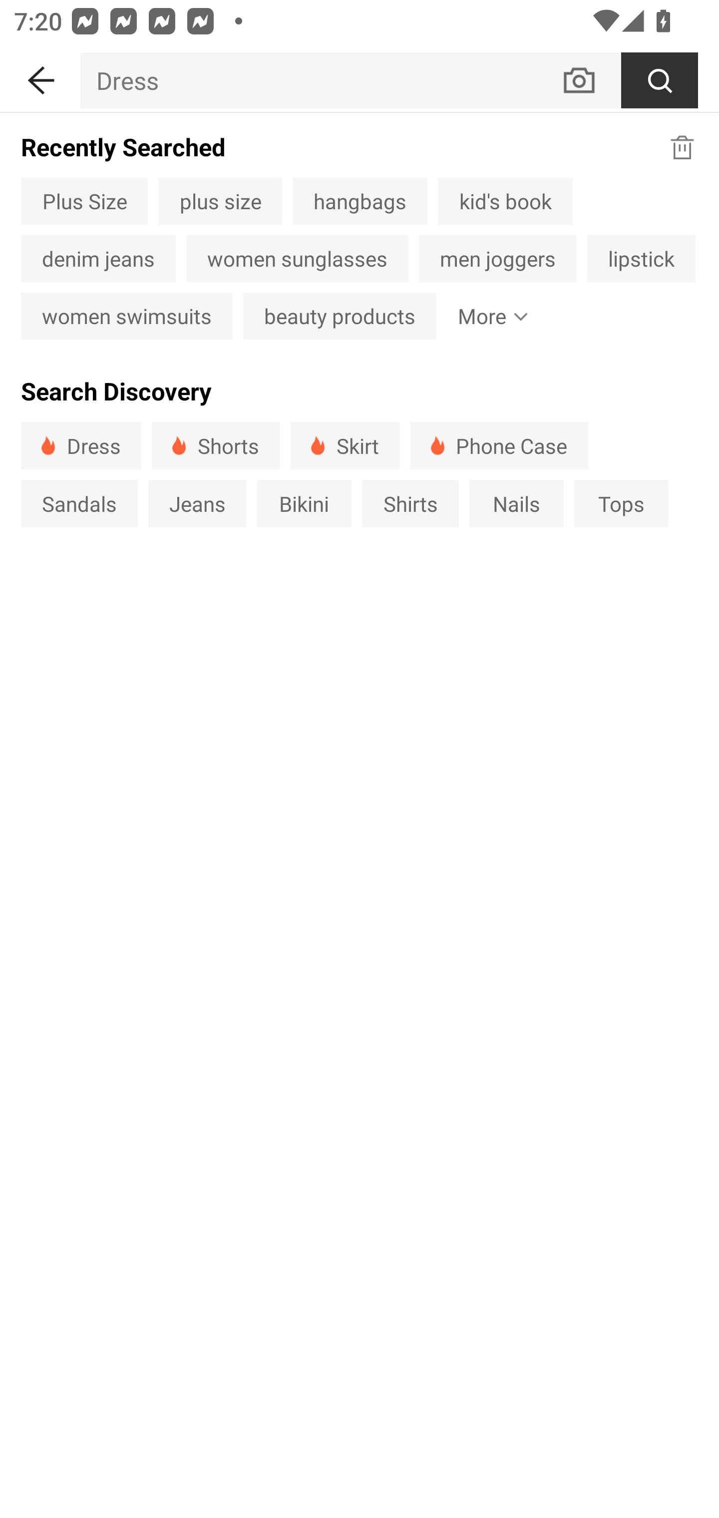 Image resolution: width=719 pixels, height=1518 pixels. What do you see at coordinates (305, 503) in the screenshot?
I see `Bikini` at bounding box center [305, 503].